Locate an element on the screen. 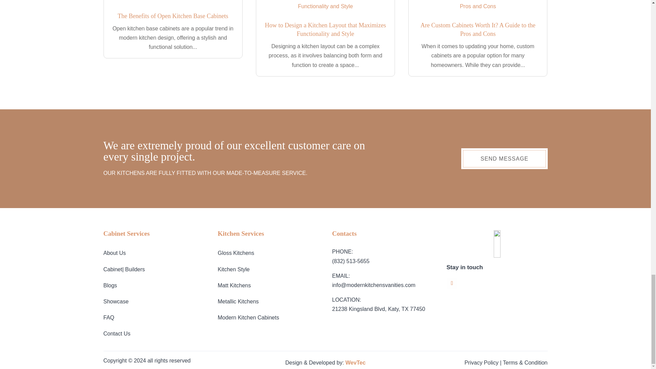  The Benefits of Open Kitchen Base Cabinets is located at coordinates (173, 16).